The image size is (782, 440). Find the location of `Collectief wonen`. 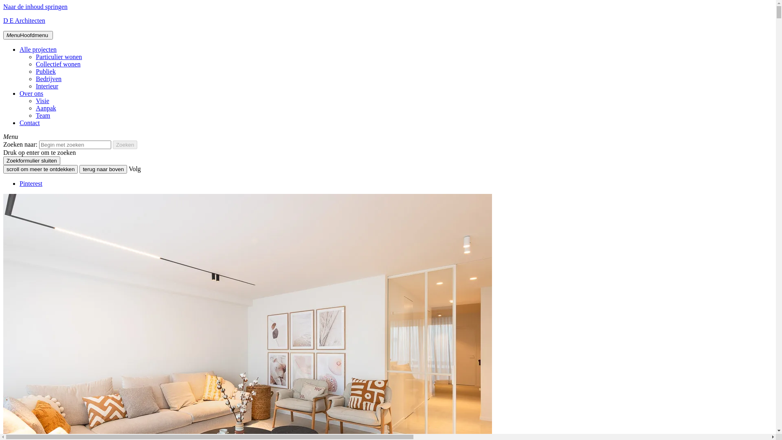

Collectief wonen is located at coordinates (58, 64).